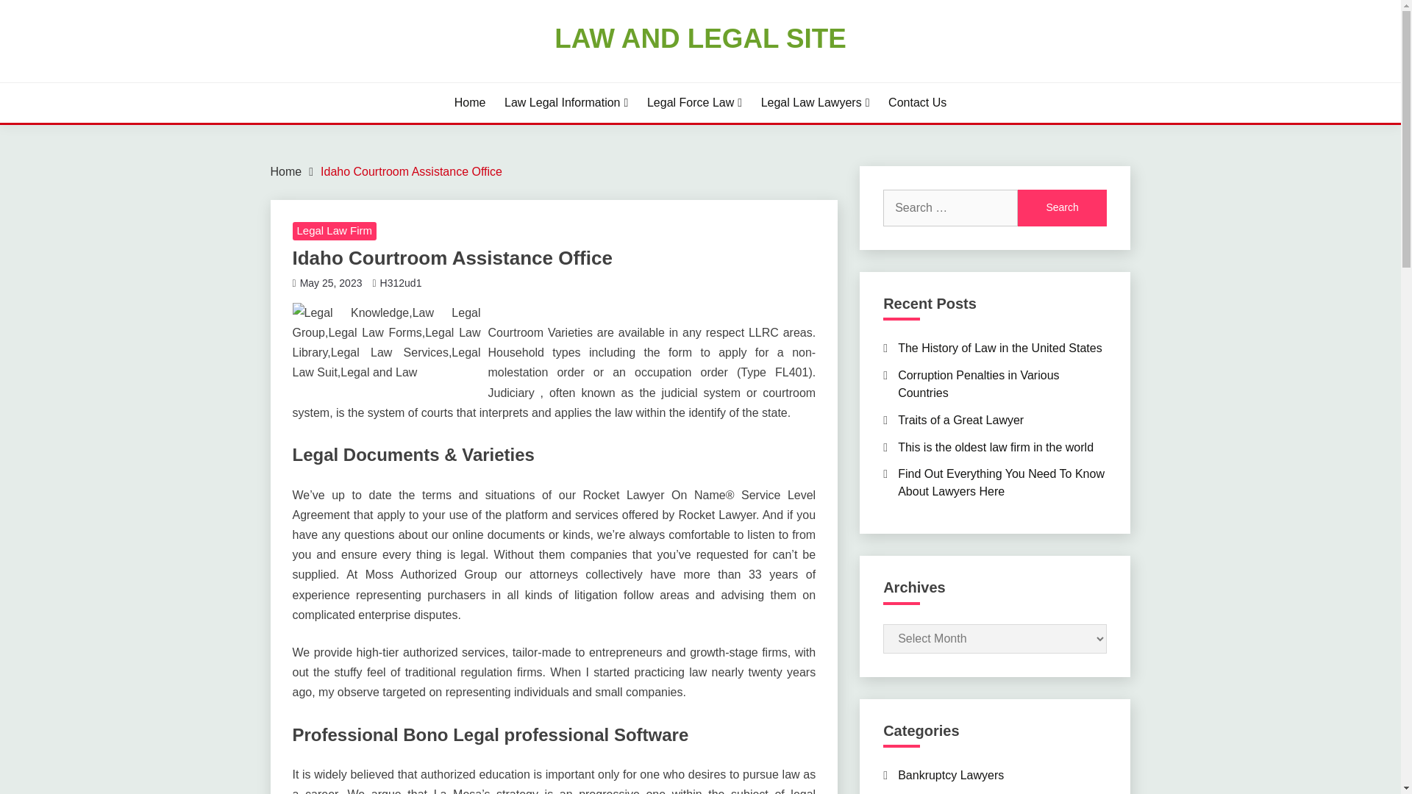 The width and height of the screenshot is (1412, 794). Describe the element at coordinates (700, 38) in the screenshot. I see `LAW AND LEGAL SITE` at that location.